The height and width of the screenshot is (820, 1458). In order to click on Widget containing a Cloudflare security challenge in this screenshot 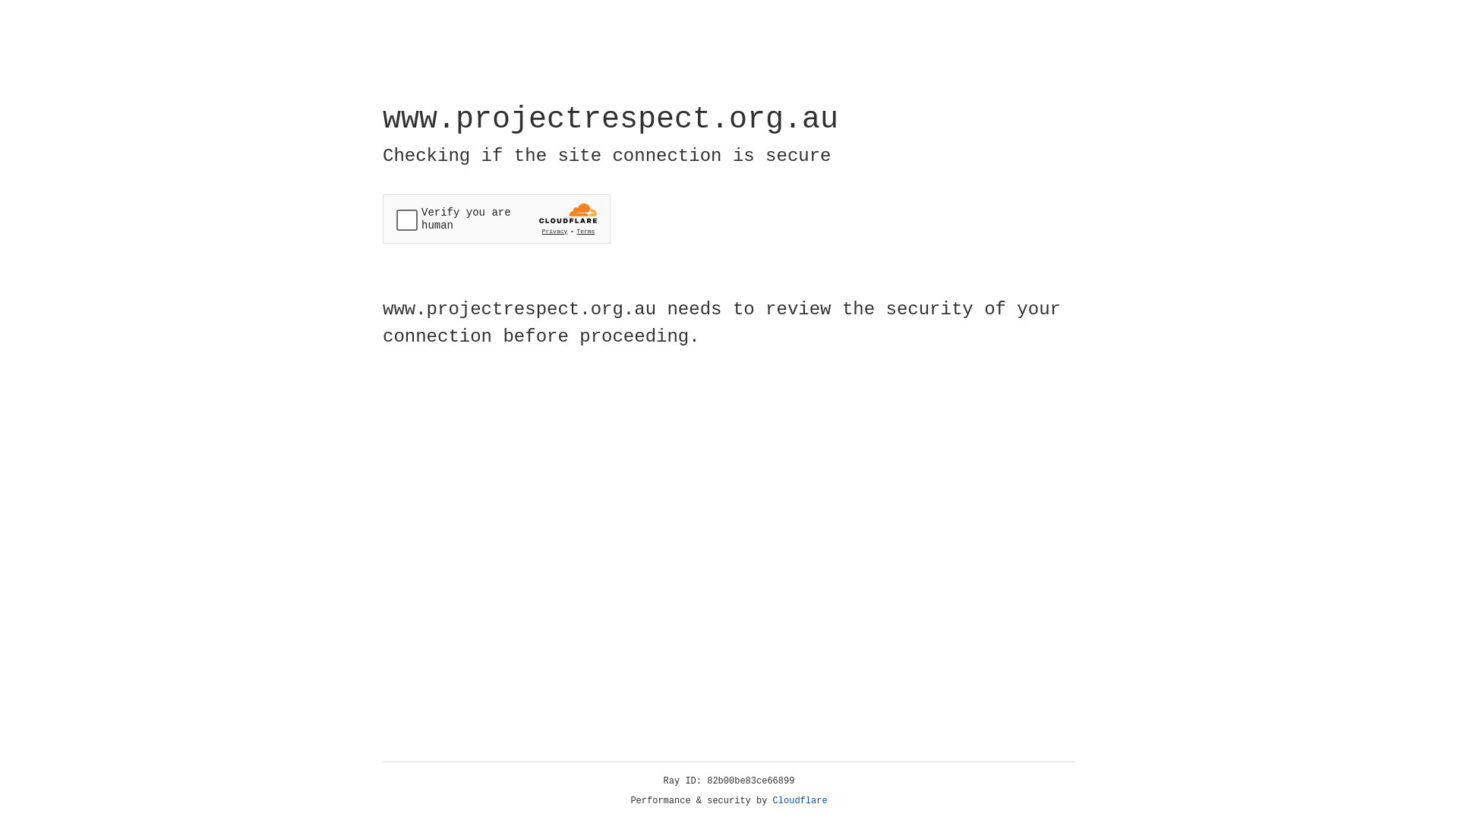, I will do `click(497, 219)`.